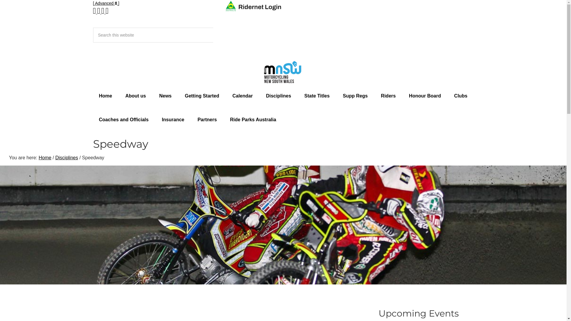  What do you see at coordinates (124, 119) in the screenshot?
I see `Coaches and Officials` at bounding box center [124, 119].